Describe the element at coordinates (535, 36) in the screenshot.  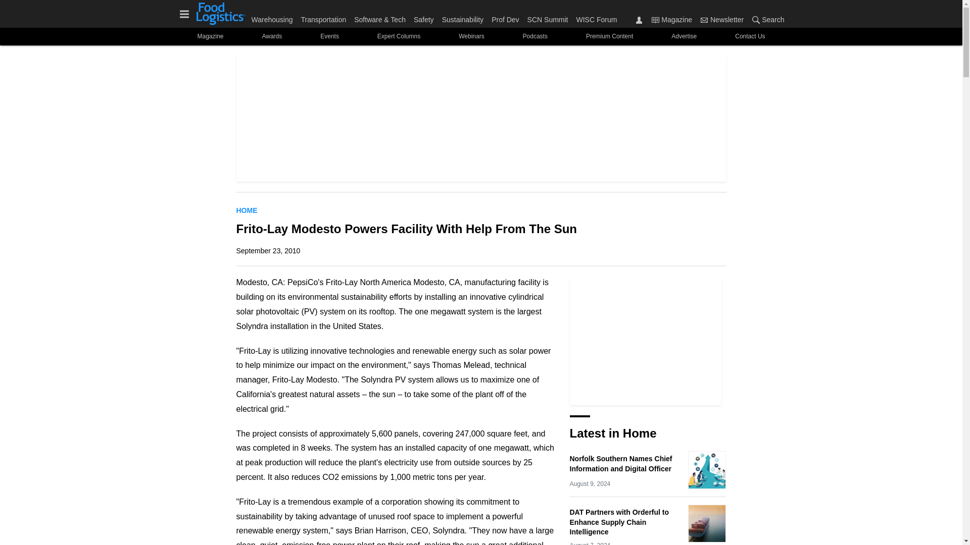
I see `Podcasts` at that location.